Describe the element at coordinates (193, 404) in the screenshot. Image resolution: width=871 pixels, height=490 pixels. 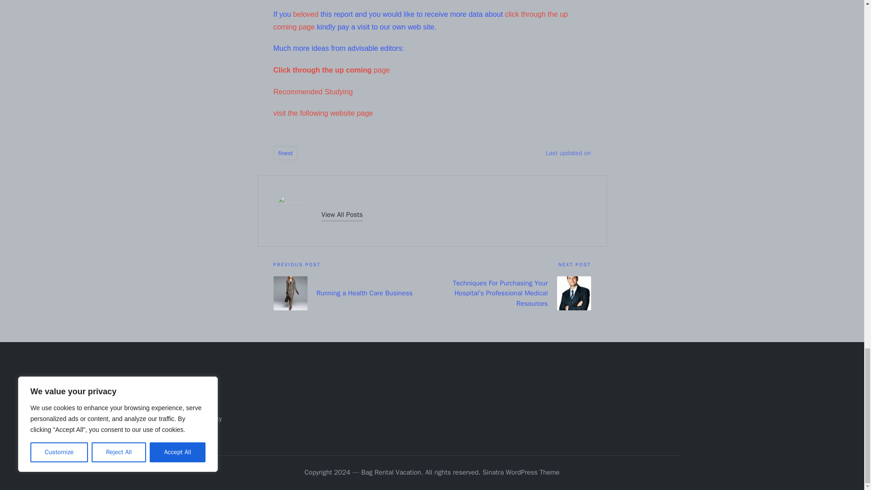
I see `Contact` at that location.